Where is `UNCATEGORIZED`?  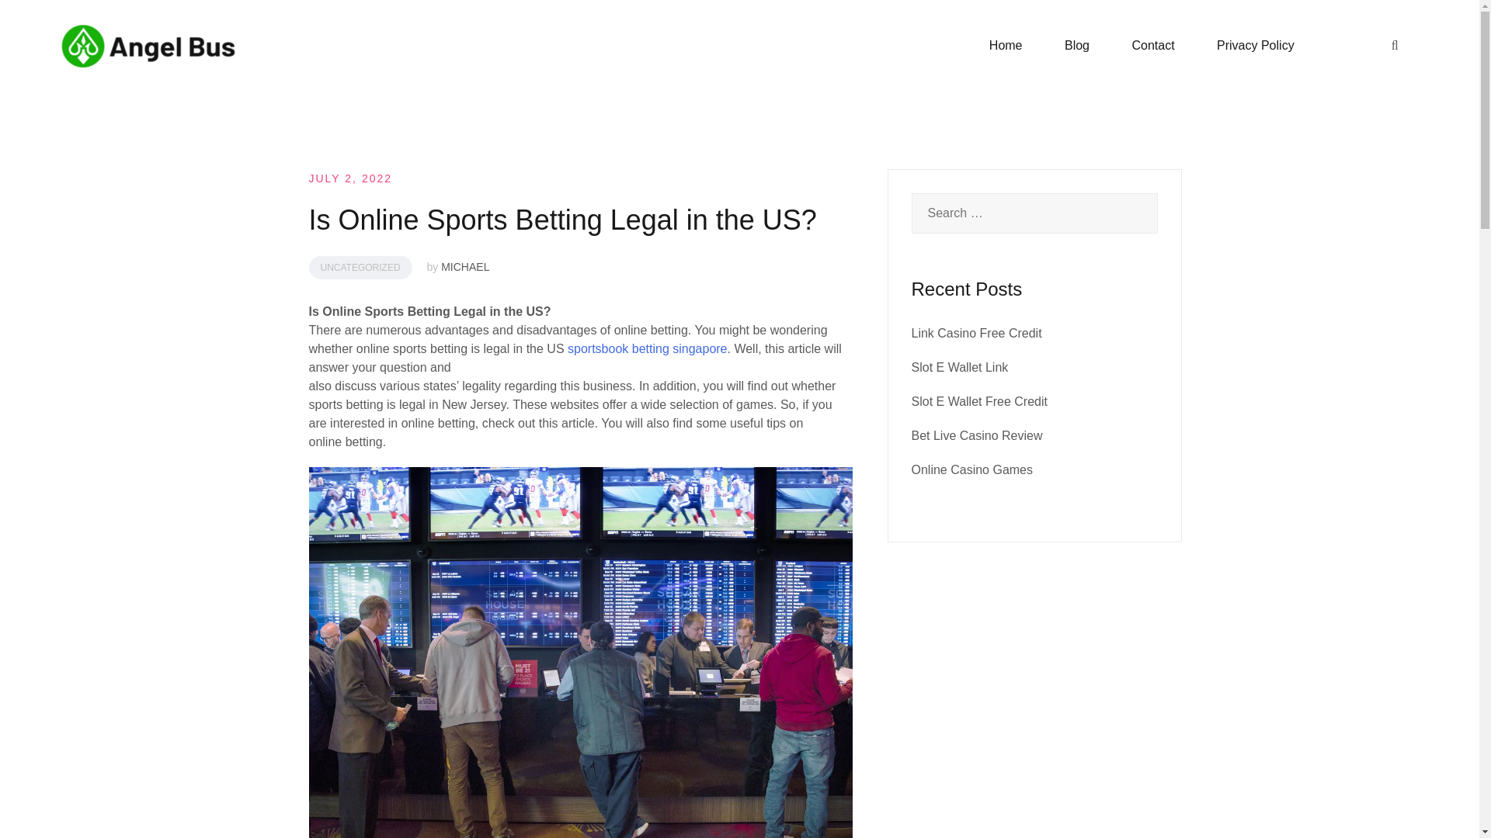
UNCATEGORIZED is located at coordinates (360, 267).